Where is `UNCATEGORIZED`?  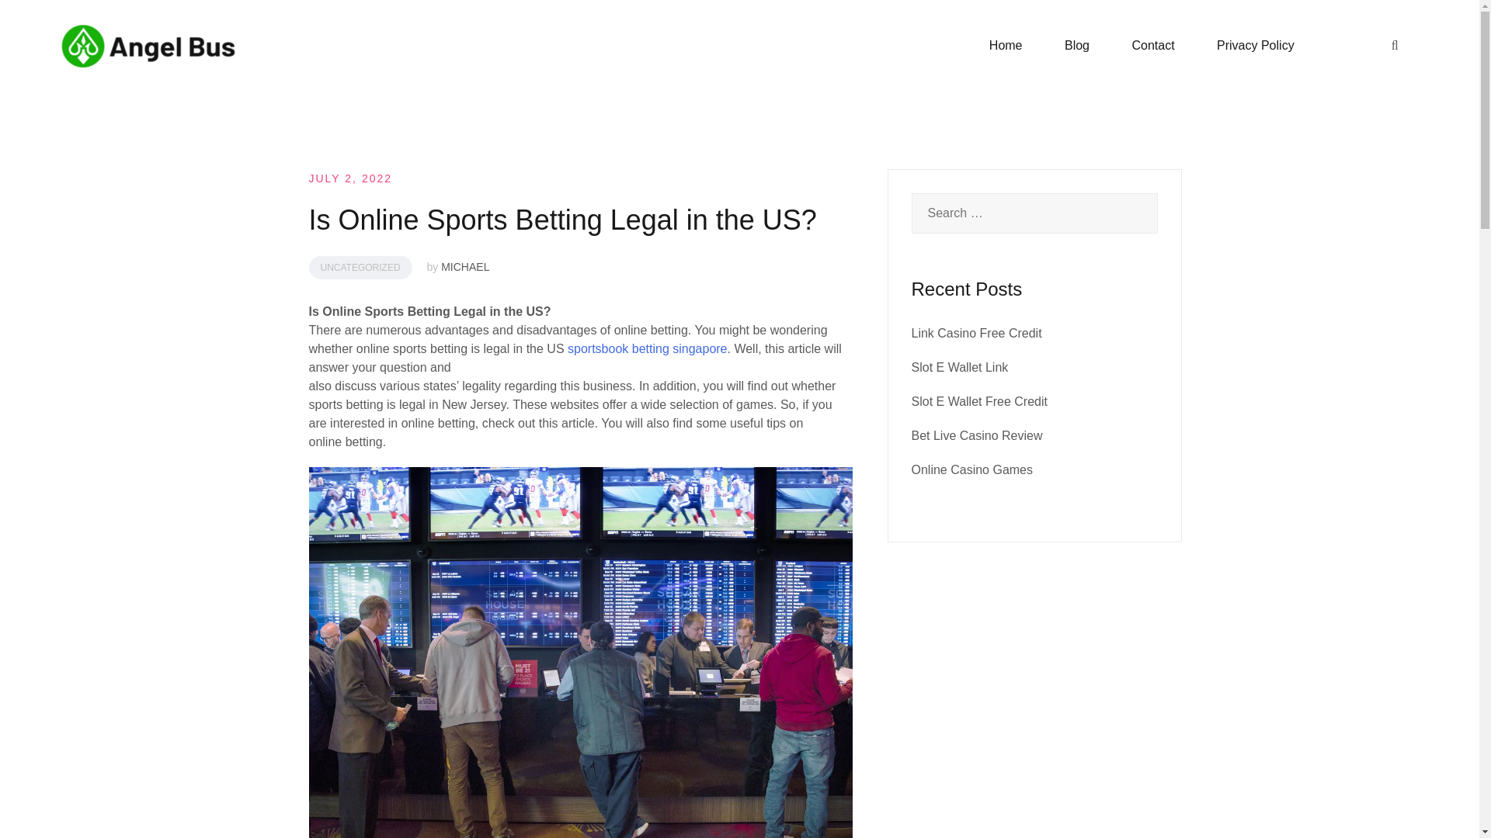
UNCATEGORIZED is located at coordinates (360, 267).